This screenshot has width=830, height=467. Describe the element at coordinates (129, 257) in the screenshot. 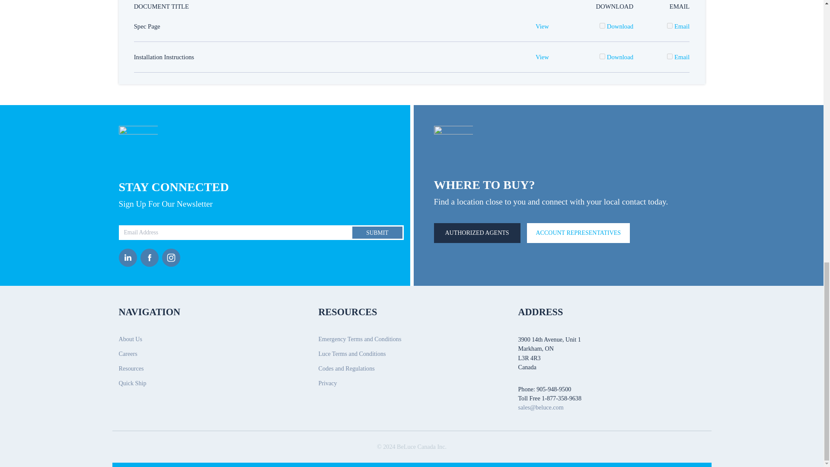

I see `LinkedIn` at that location.